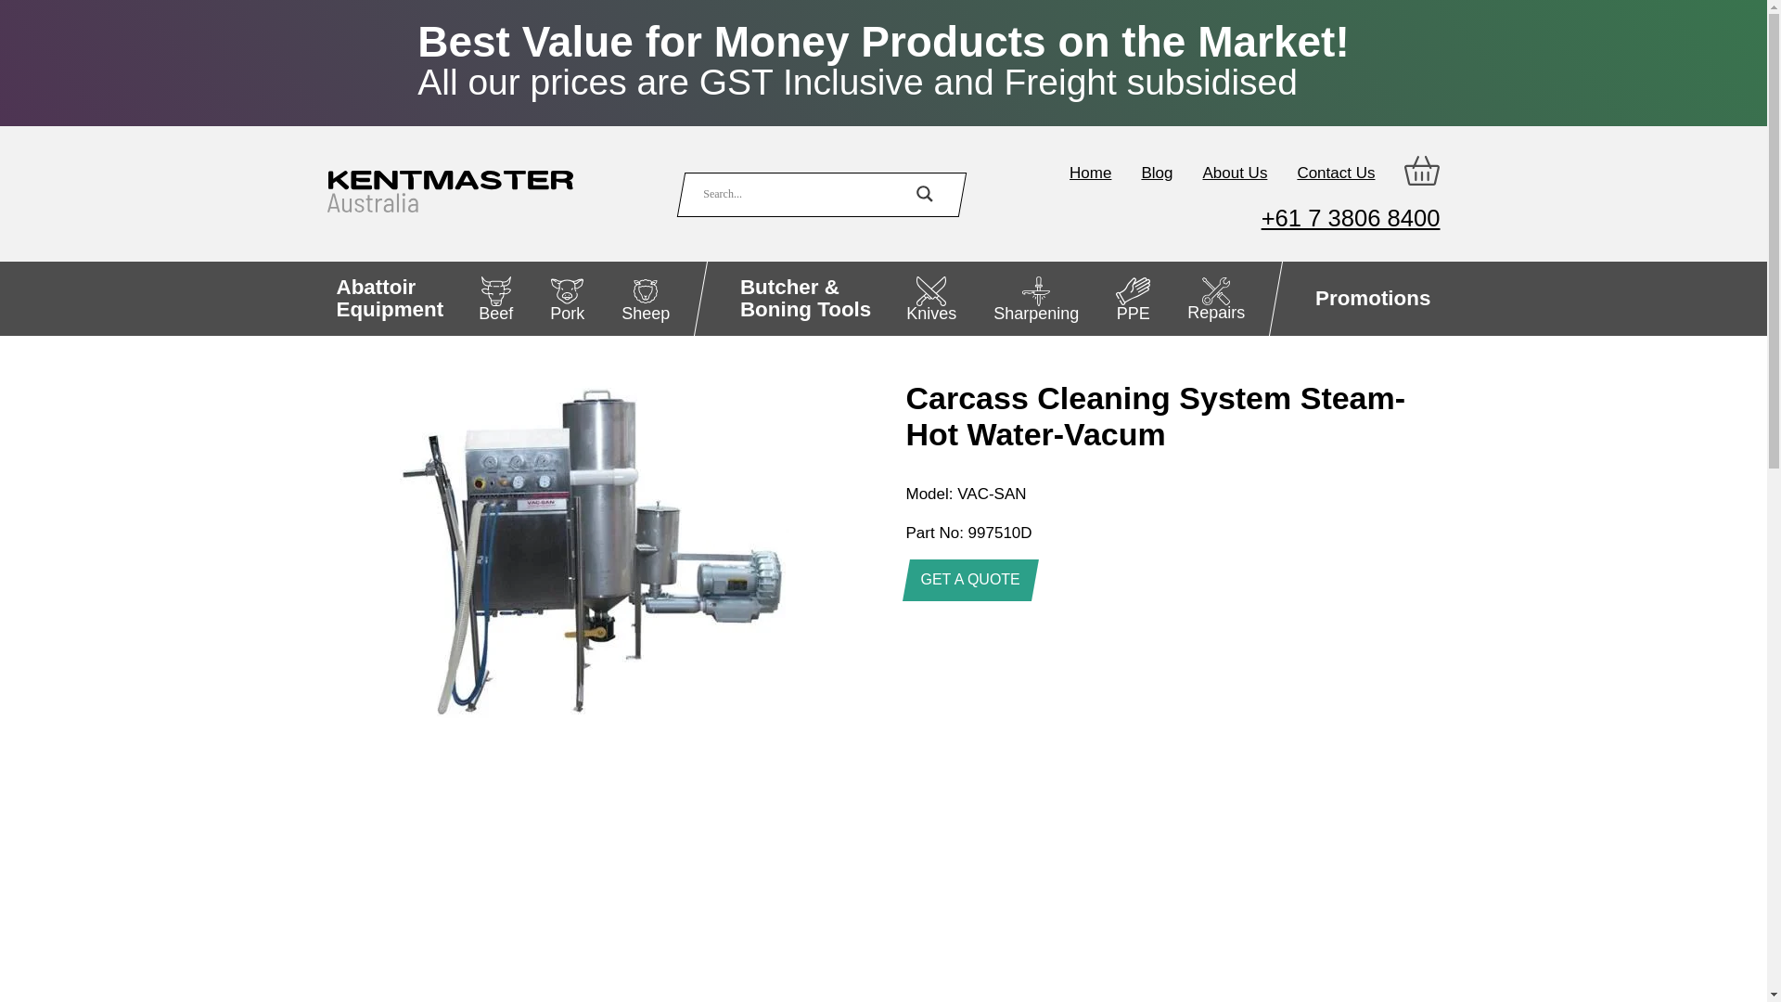  What do you see at coordinates (389, 298) in the screenshot?
I see `Sharpening tools` at bounding box center [389, 298].